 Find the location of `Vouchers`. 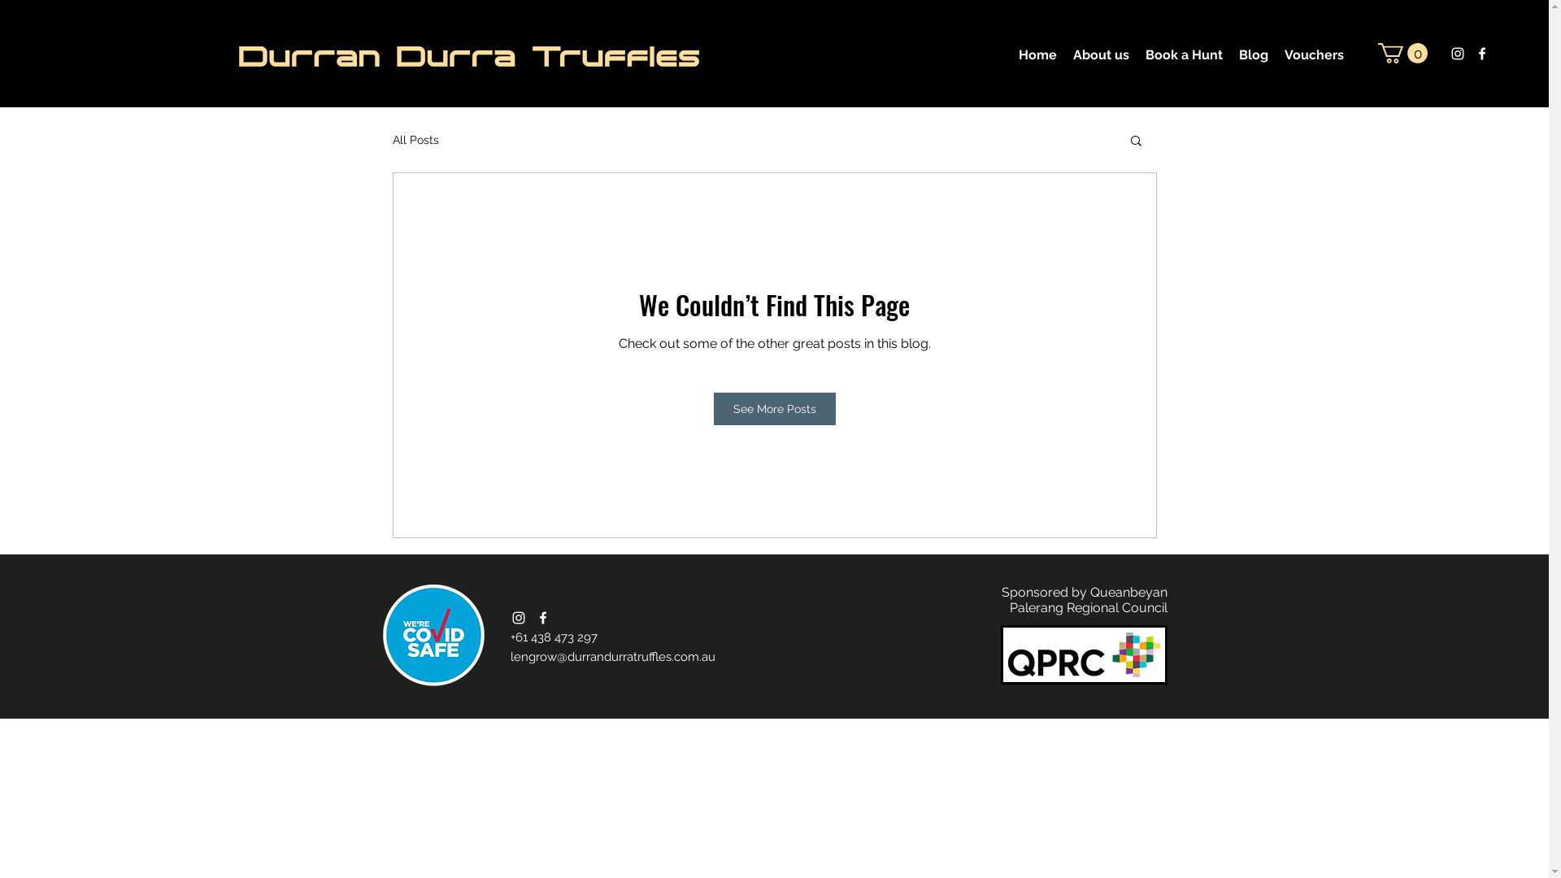

Vouchers is located at coordinates (1314, 55).